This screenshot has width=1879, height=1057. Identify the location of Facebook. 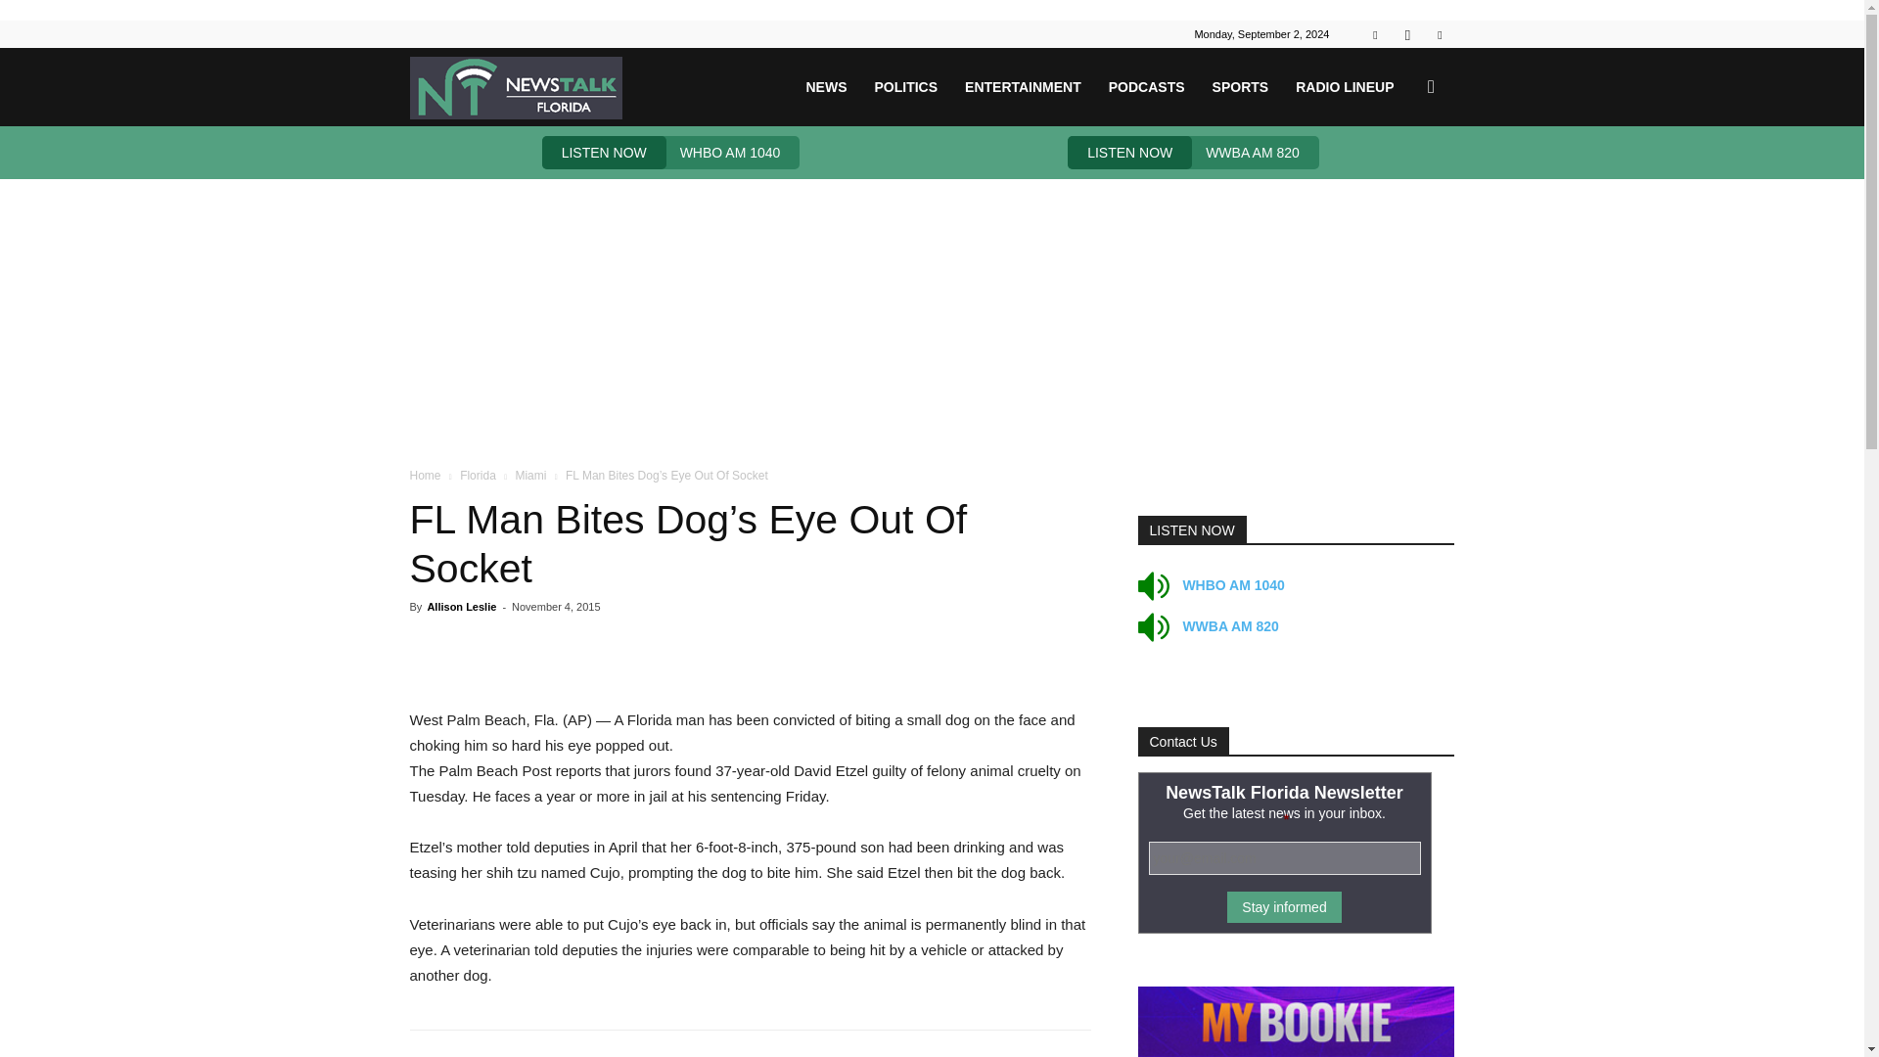
(1375, 33).